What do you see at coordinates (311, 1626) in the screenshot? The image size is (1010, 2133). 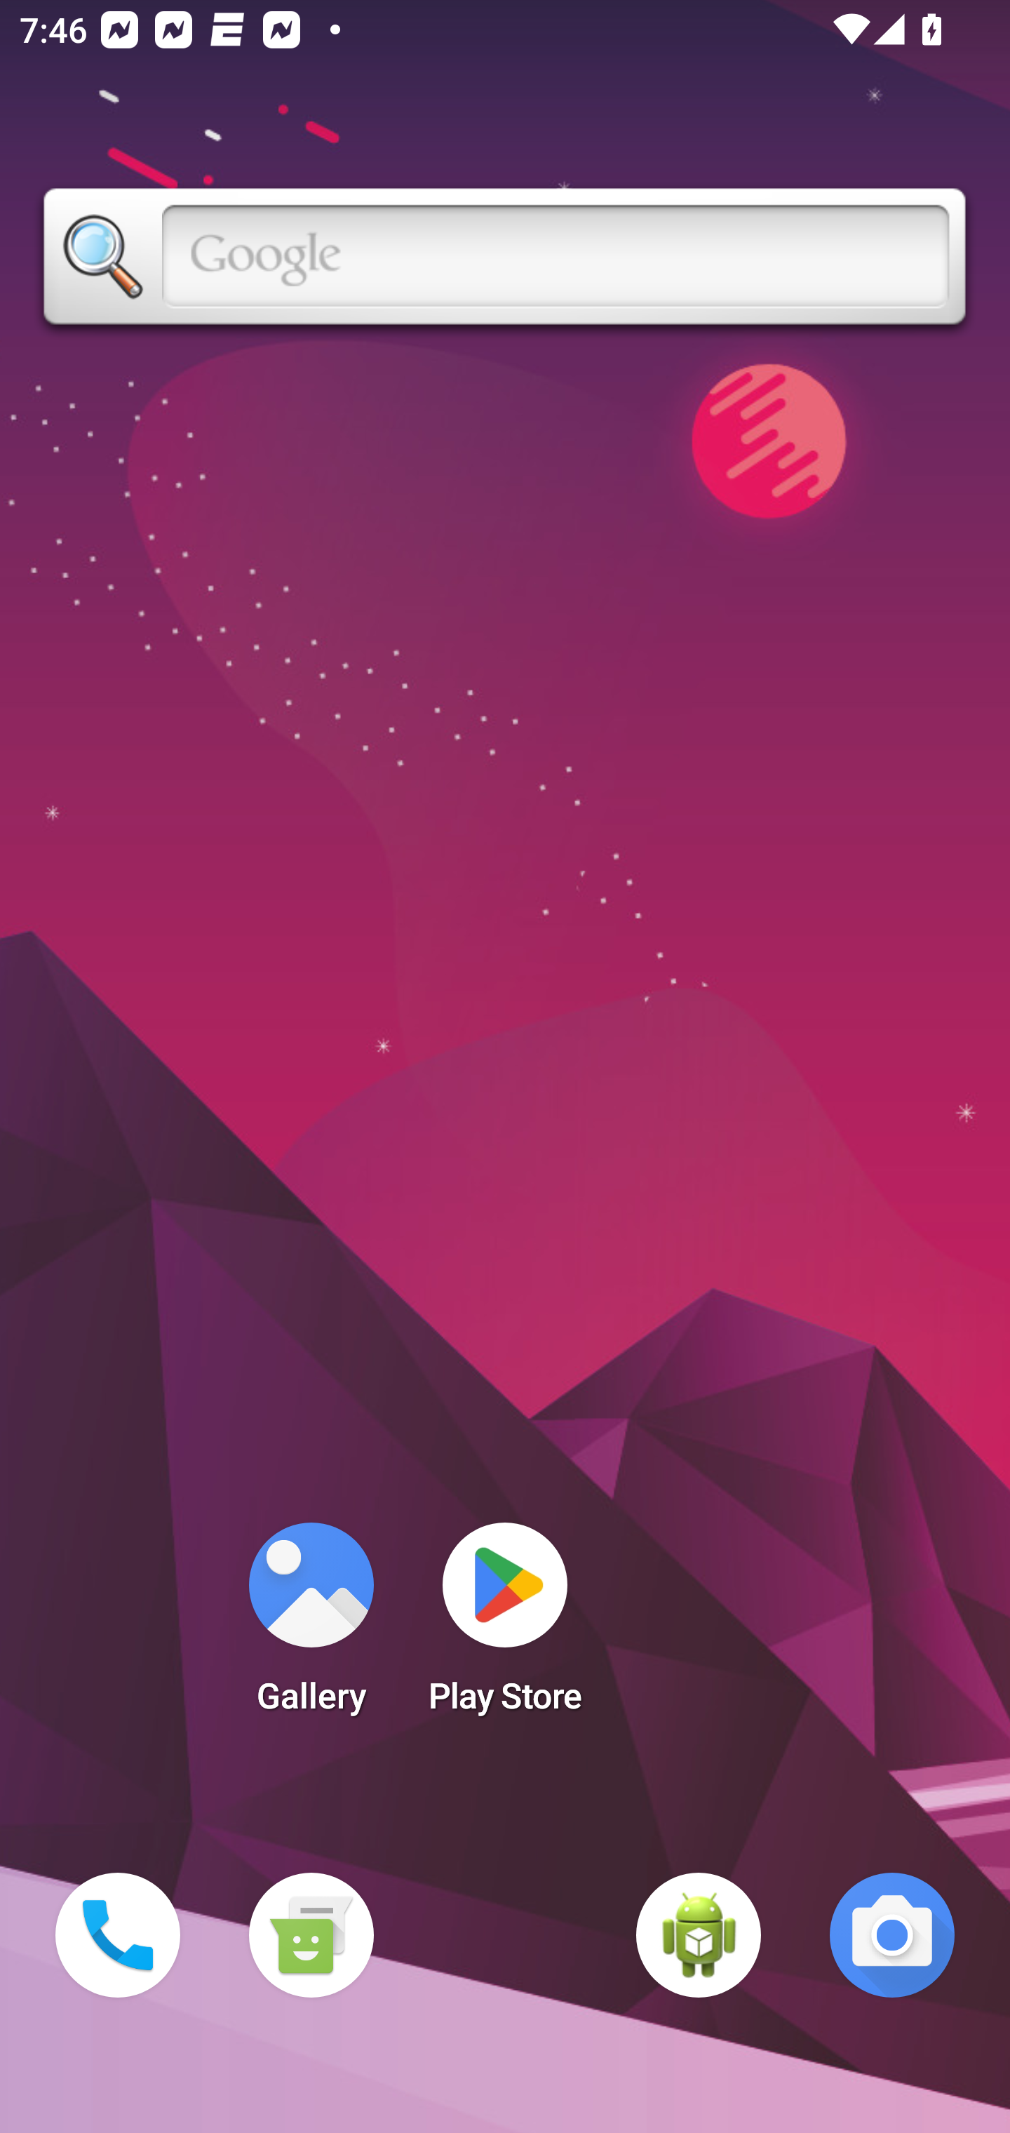 I see `Gallery` at bounding box center [311, 1626].